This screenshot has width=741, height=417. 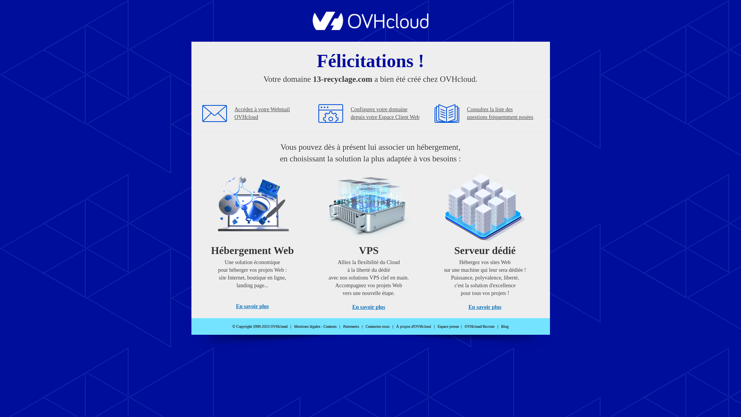 I want to click on OVHcloud, so click(x=370, y=28).